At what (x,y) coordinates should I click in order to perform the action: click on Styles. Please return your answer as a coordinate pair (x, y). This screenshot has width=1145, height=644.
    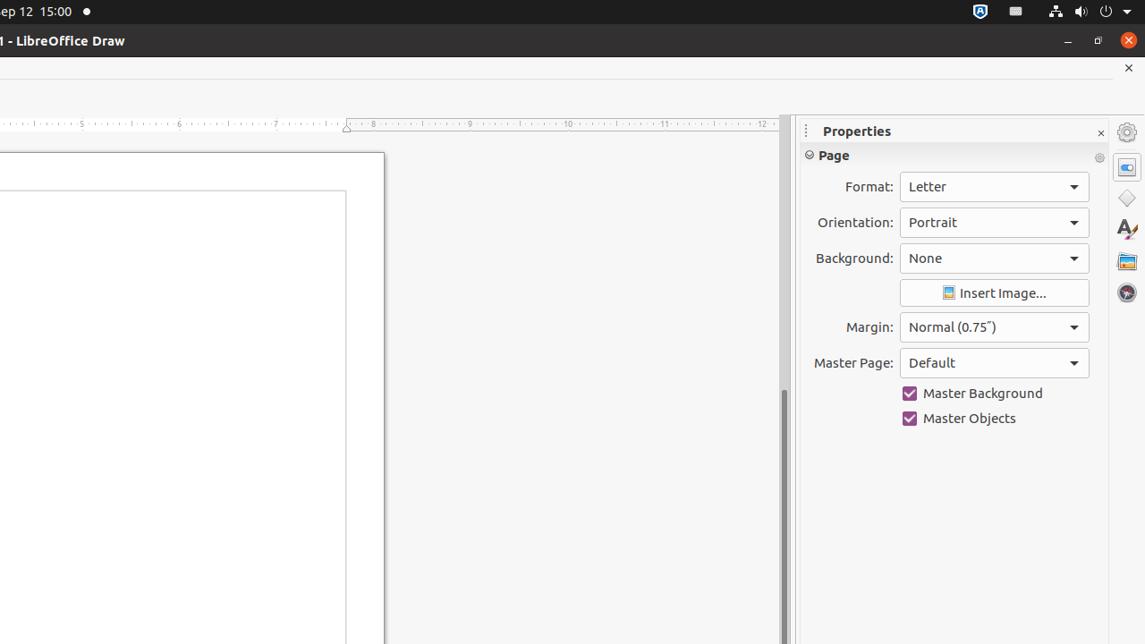
    Looking at the image, I should click on (1127, 229).